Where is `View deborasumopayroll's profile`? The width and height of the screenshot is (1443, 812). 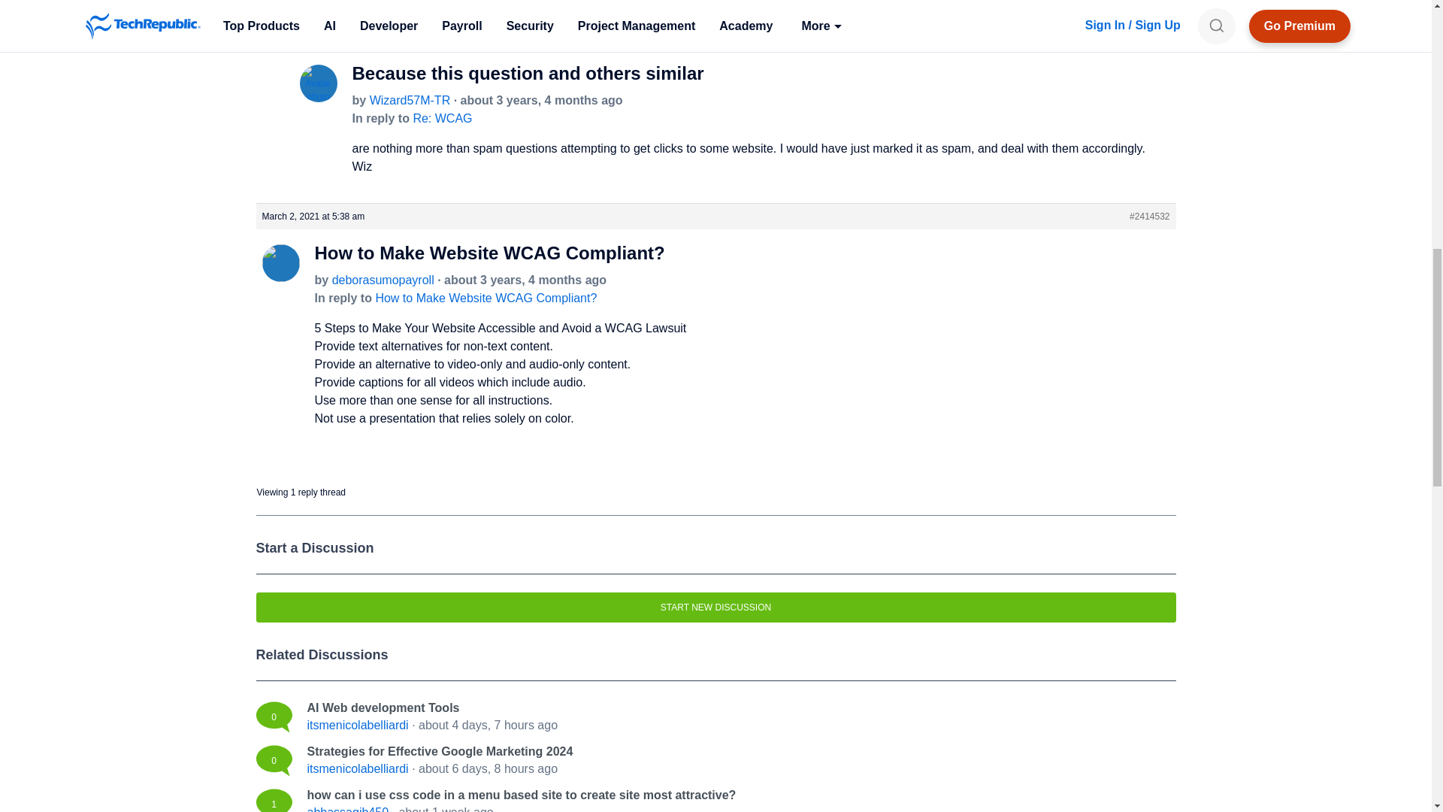 View deborasumopayroll's profile is located at coordinates (383, 280).